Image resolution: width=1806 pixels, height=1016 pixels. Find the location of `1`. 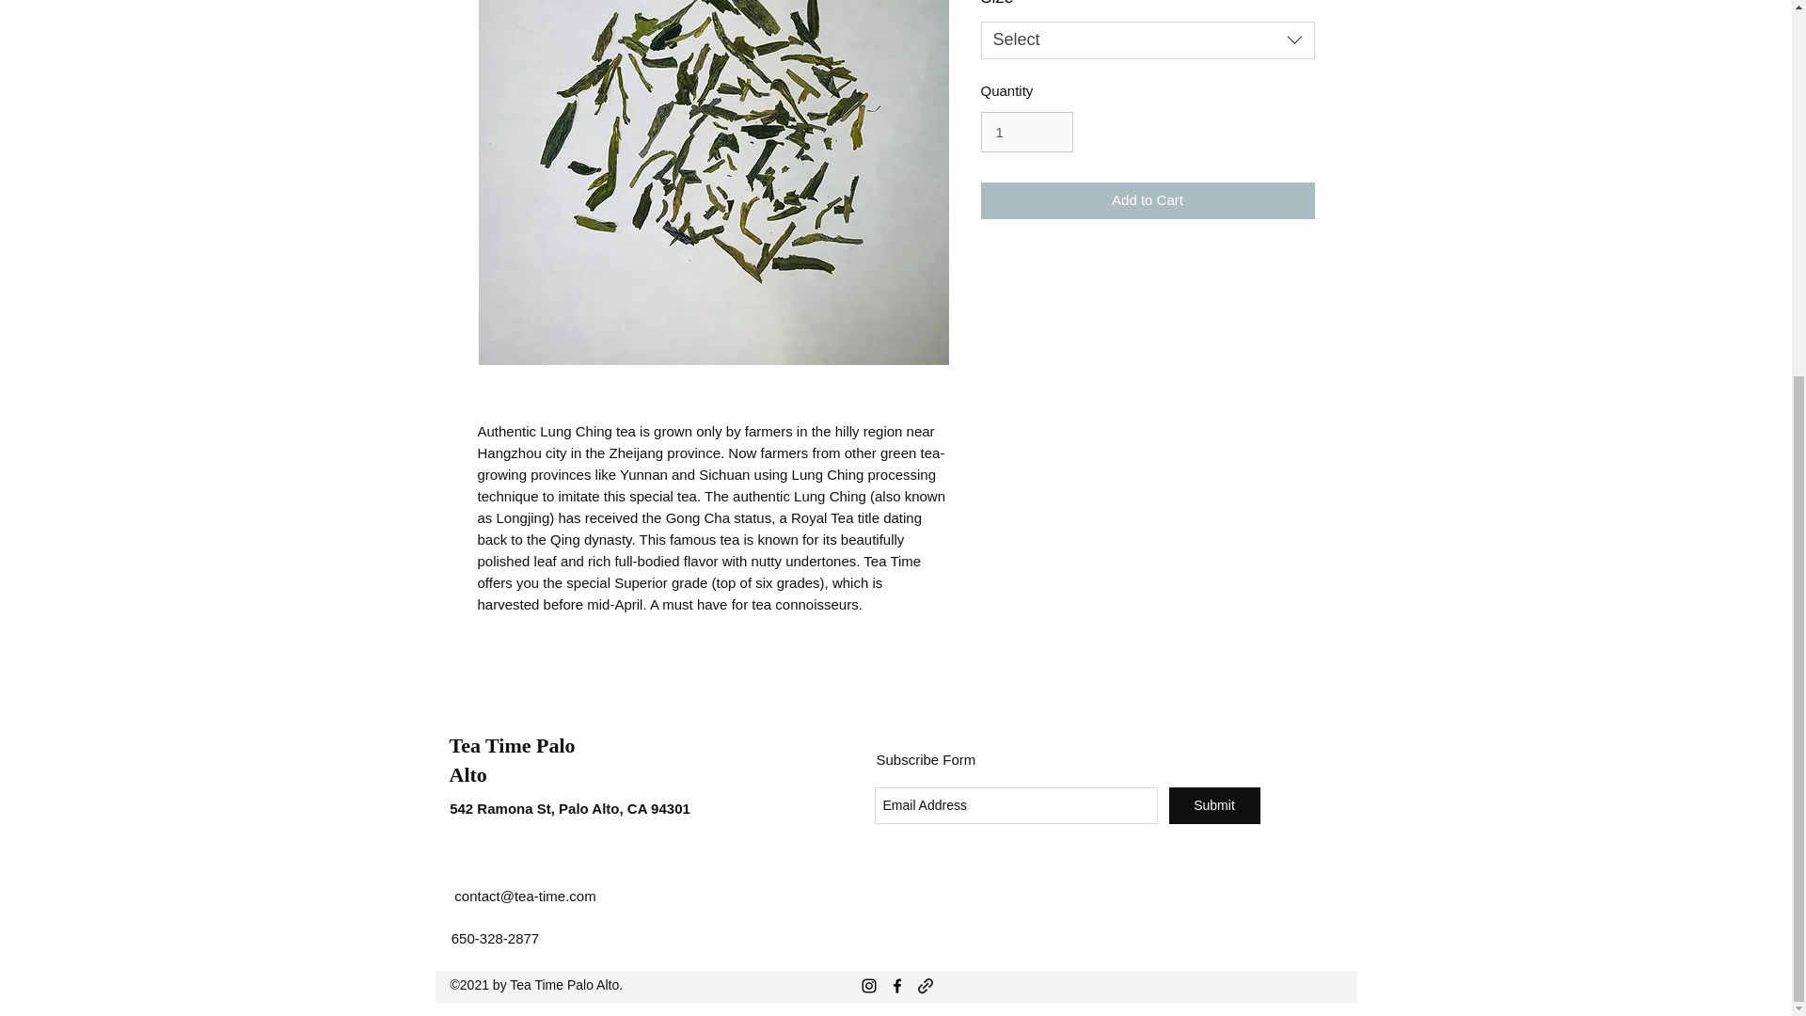

1 is located at coordinates (1026, 132).